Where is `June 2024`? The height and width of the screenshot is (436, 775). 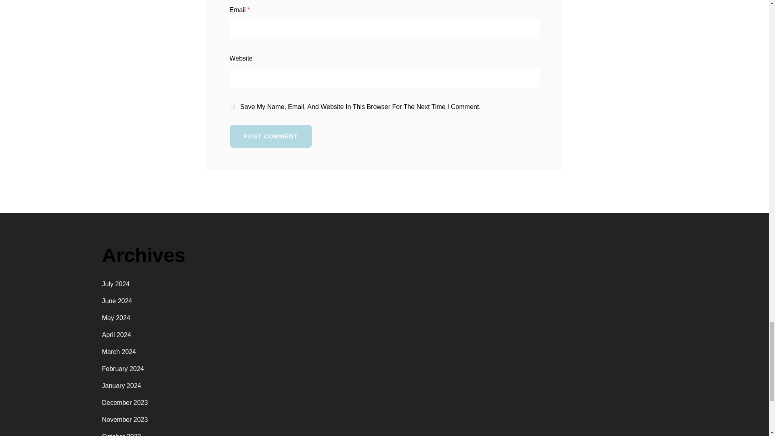
June 2024 is located at coordinates (116, 300).